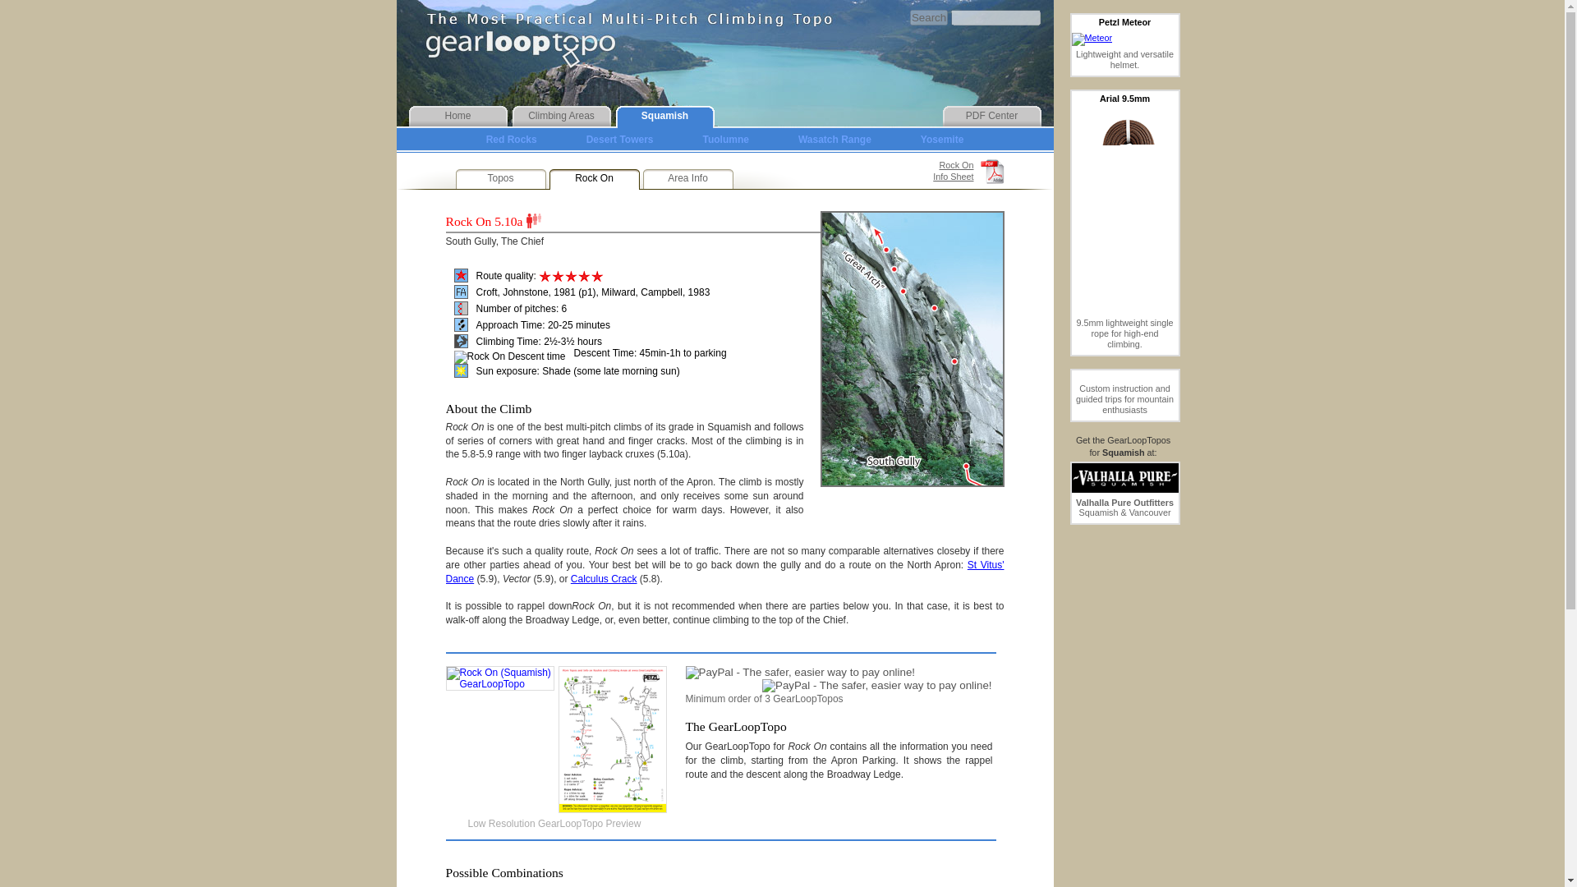 Image resolution: width=1577 pixels, height=887 pixels. What do you see at coordinates (511, 140) in the screenshot?
I see `Red Rocks` at bounding box center [511, 140].